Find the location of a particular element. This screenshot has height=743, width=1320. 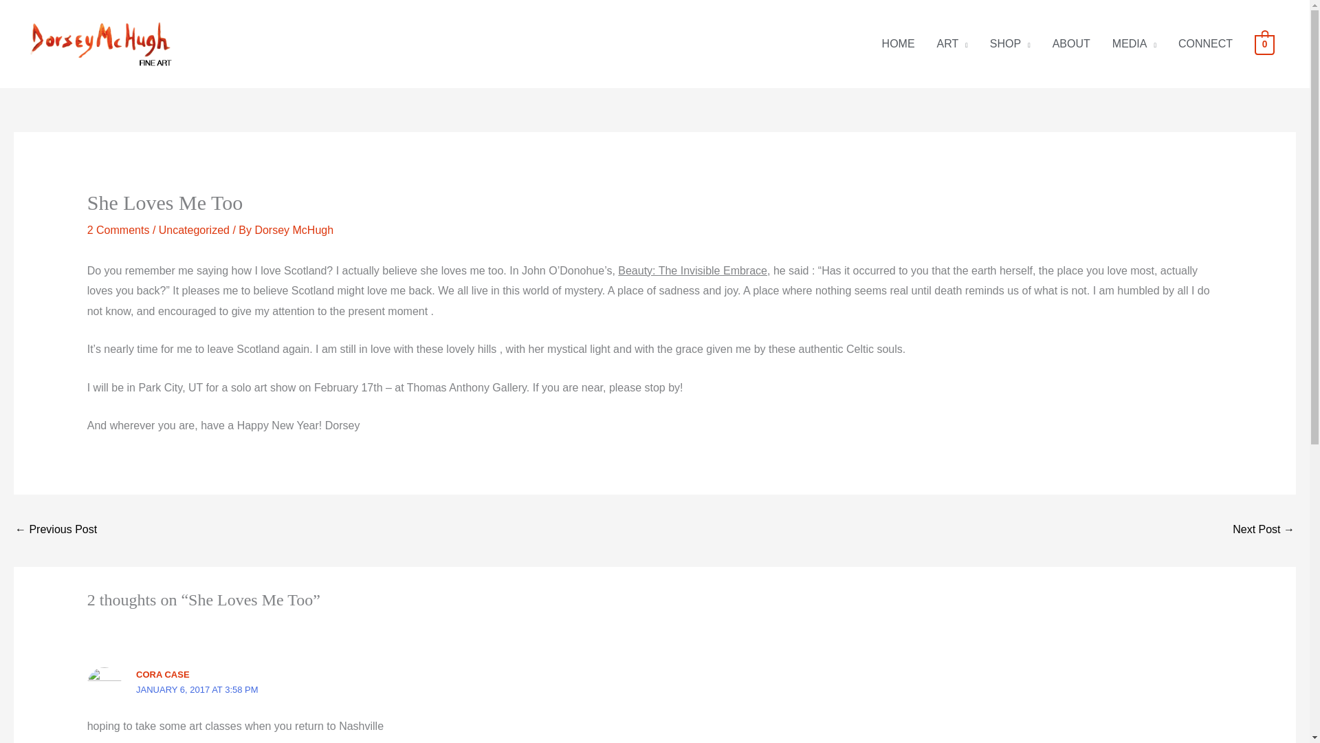

SHOP is located at coordinates (1010, 44).